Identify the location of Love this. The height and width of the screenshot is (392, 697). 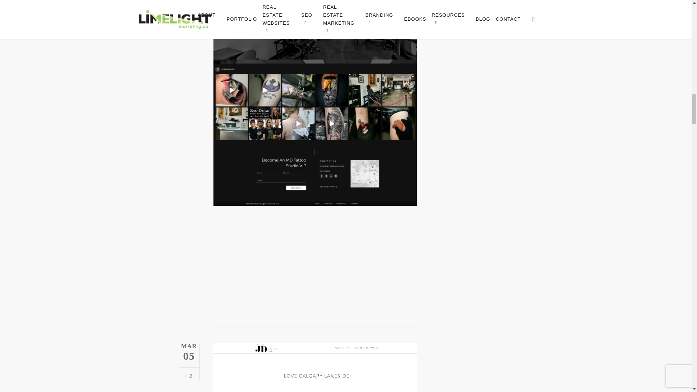
(189, 376).